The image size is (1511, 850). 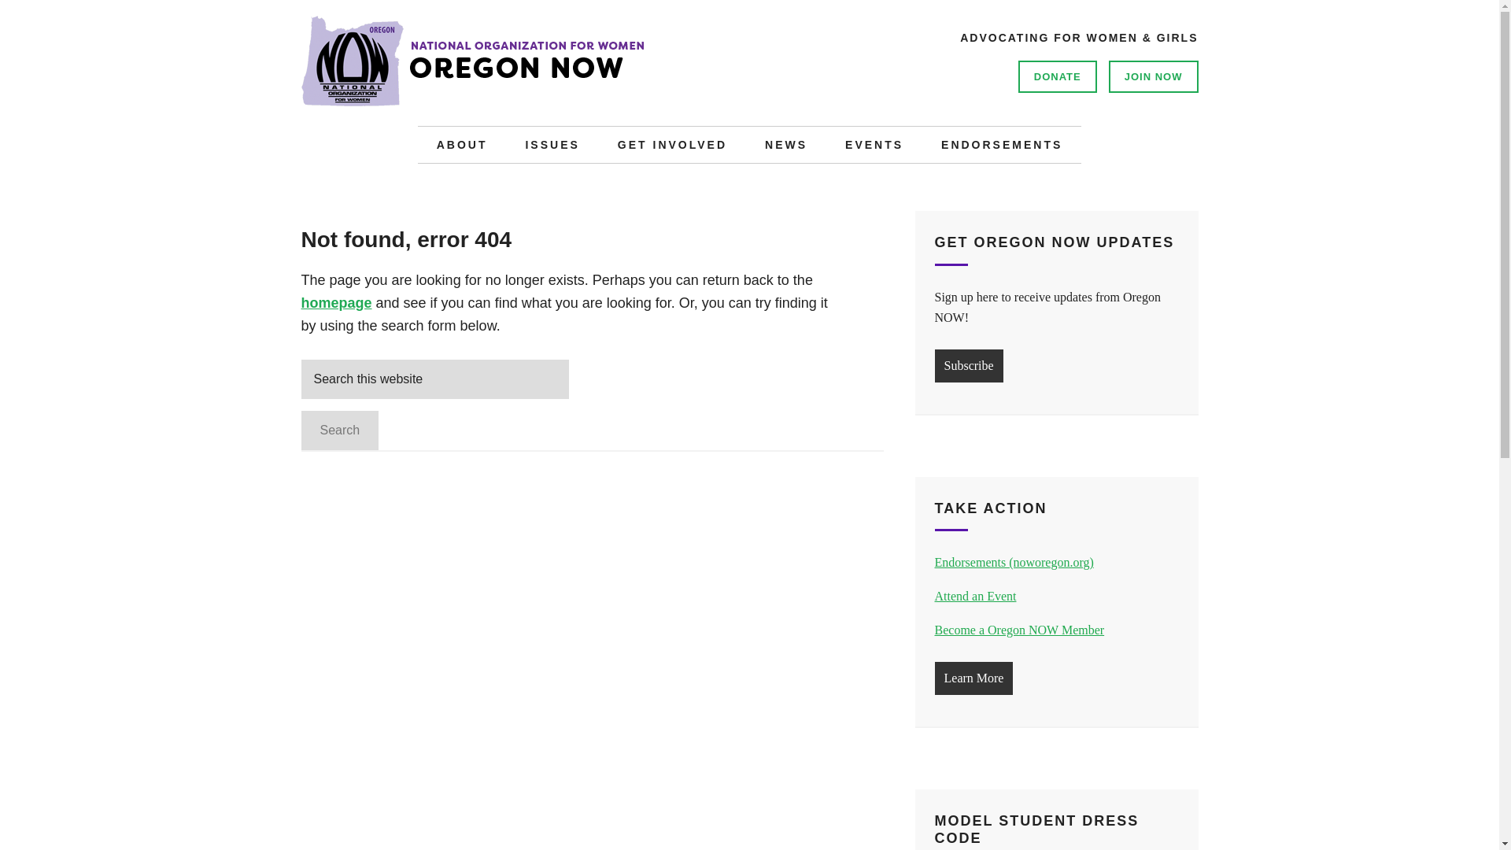 I want to click on JOIN NOW, so click(x=1154, y=76).